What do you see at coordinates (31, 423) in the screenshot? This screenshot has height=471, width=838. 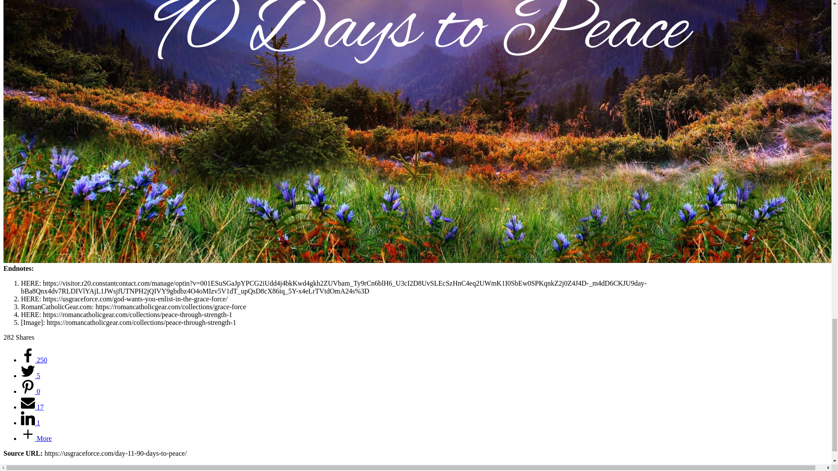 I see `1` at bounding box center [31, 423].